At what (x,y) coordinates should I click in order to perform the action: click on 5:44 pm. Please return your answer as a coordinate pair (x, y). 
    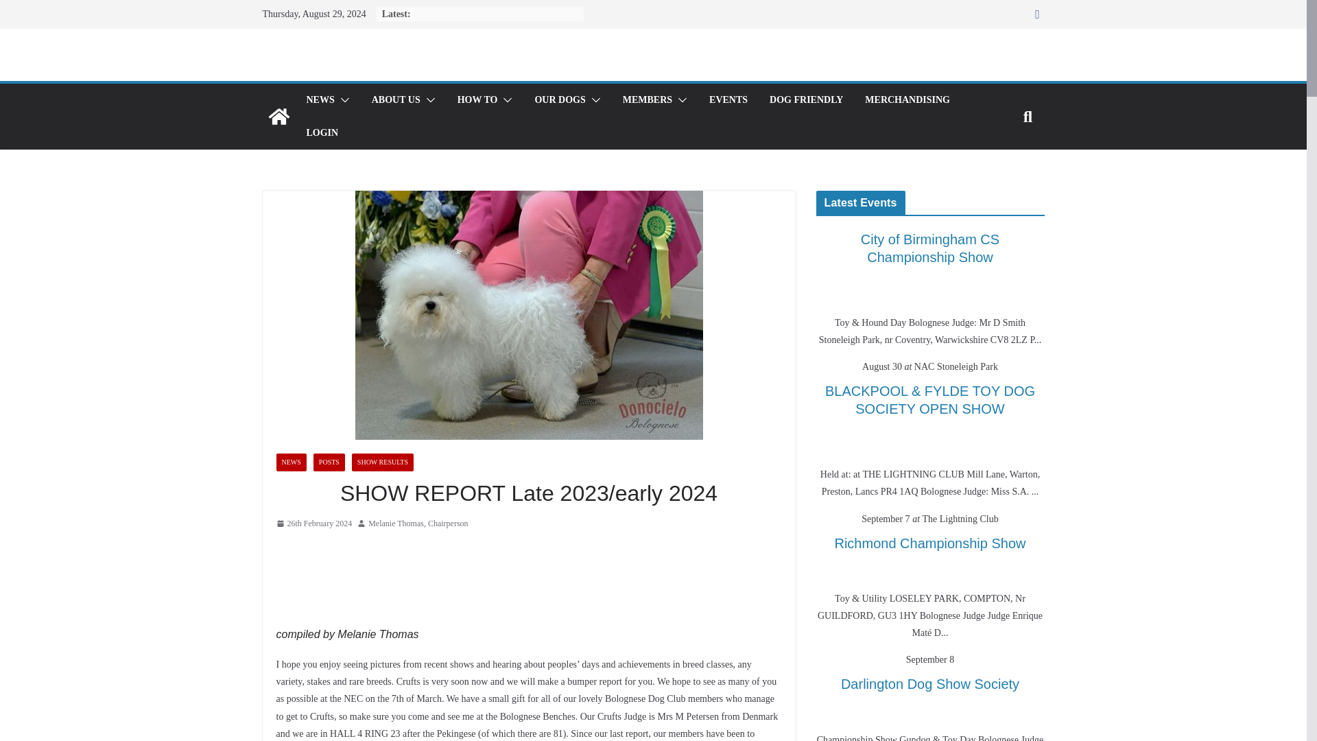
    Looking at the image, I should click on (313, 524).